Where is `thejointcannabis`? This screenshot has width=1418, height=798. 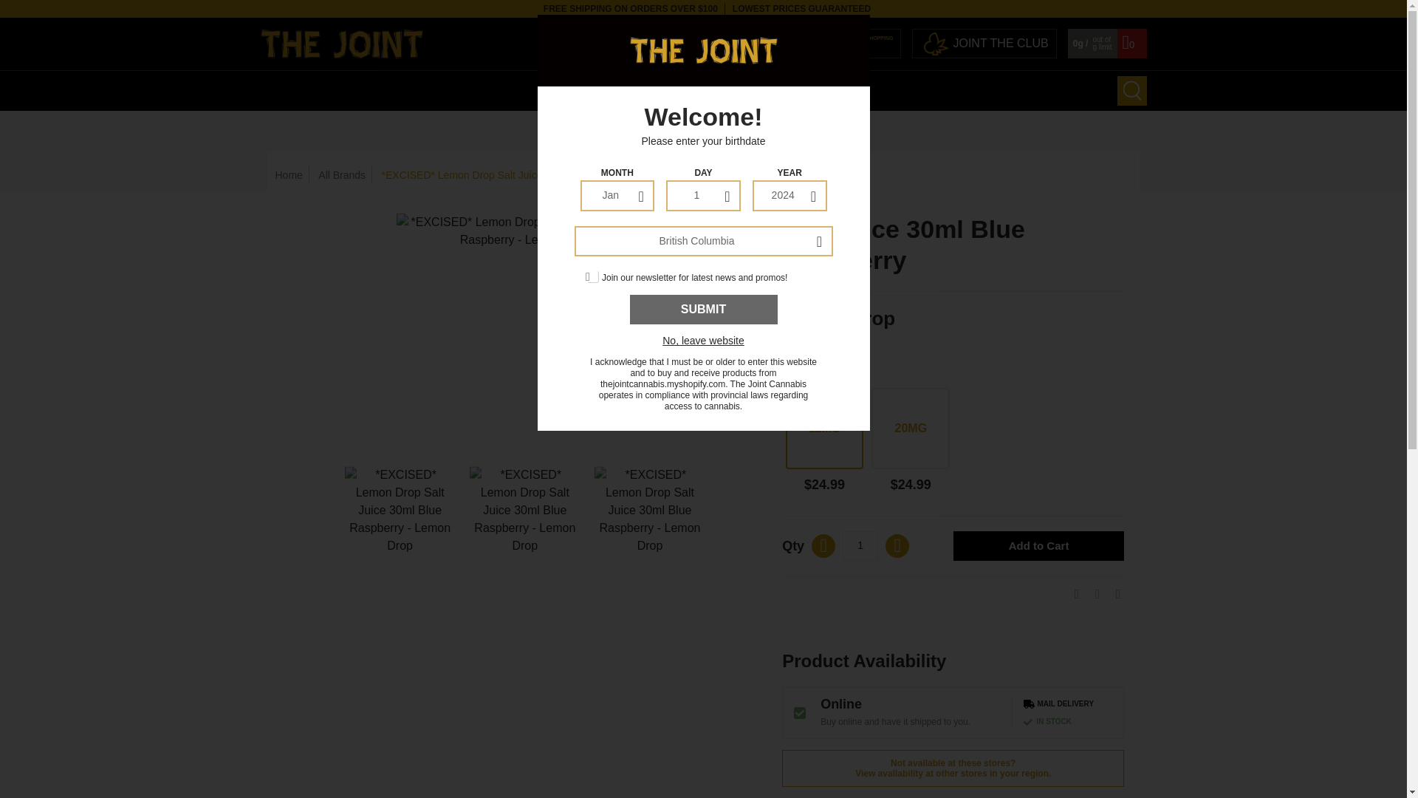 thejointcannabis is located at coordinates (536, 43).